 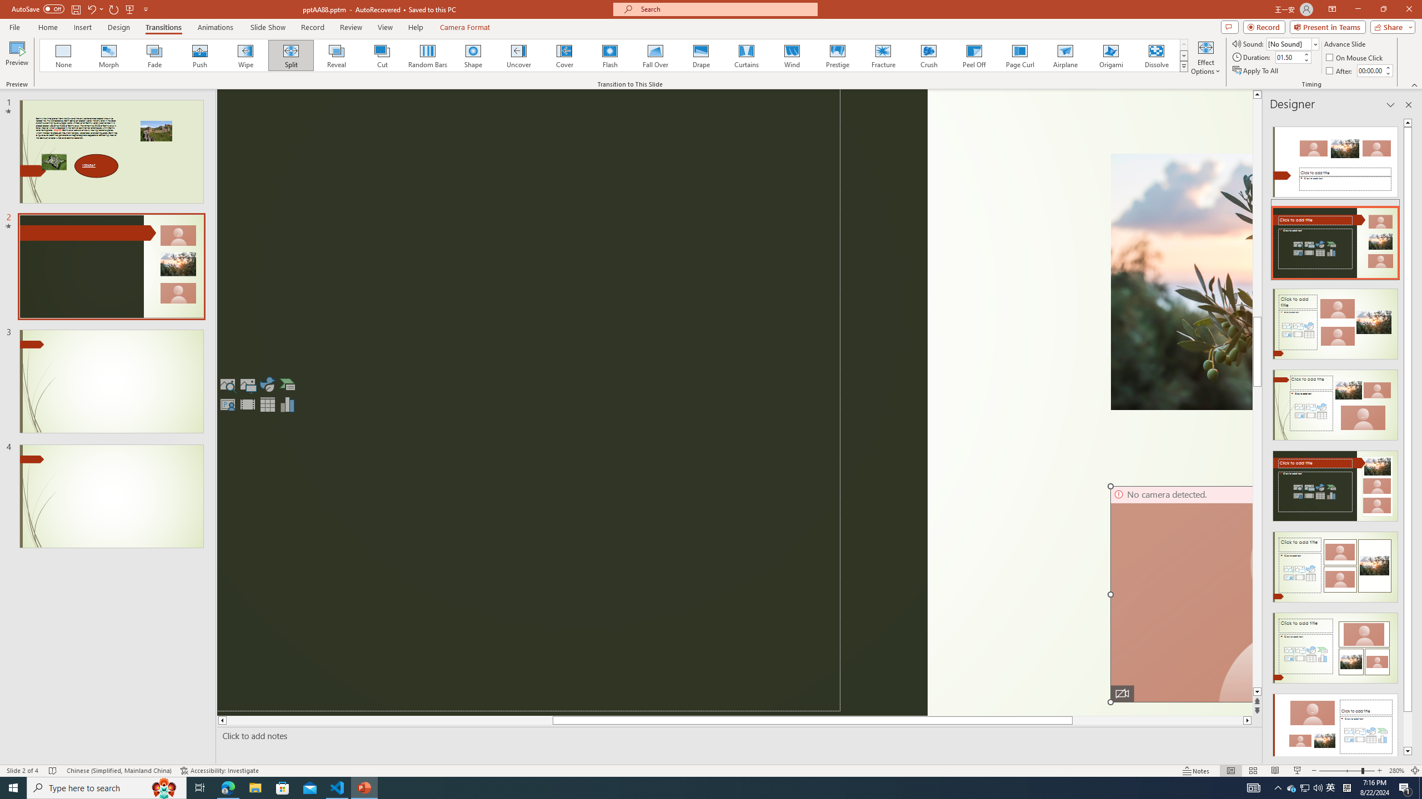 I want to click on Preview, so click(x=17, y=57).